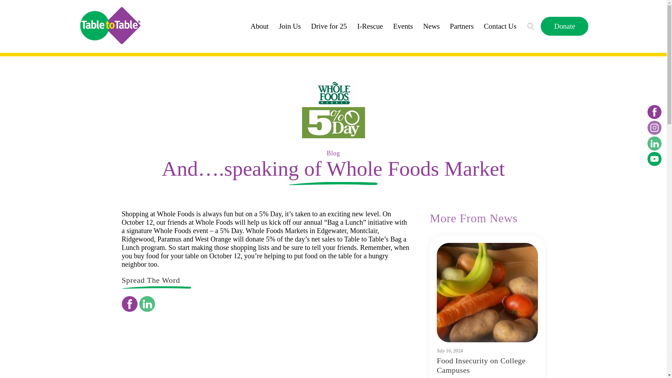 This screenshot has height=378, width=672. What do you see at coordinates (110, 26) in the screenshot?
I see `Table to Table` at bounding box center [110, 26].